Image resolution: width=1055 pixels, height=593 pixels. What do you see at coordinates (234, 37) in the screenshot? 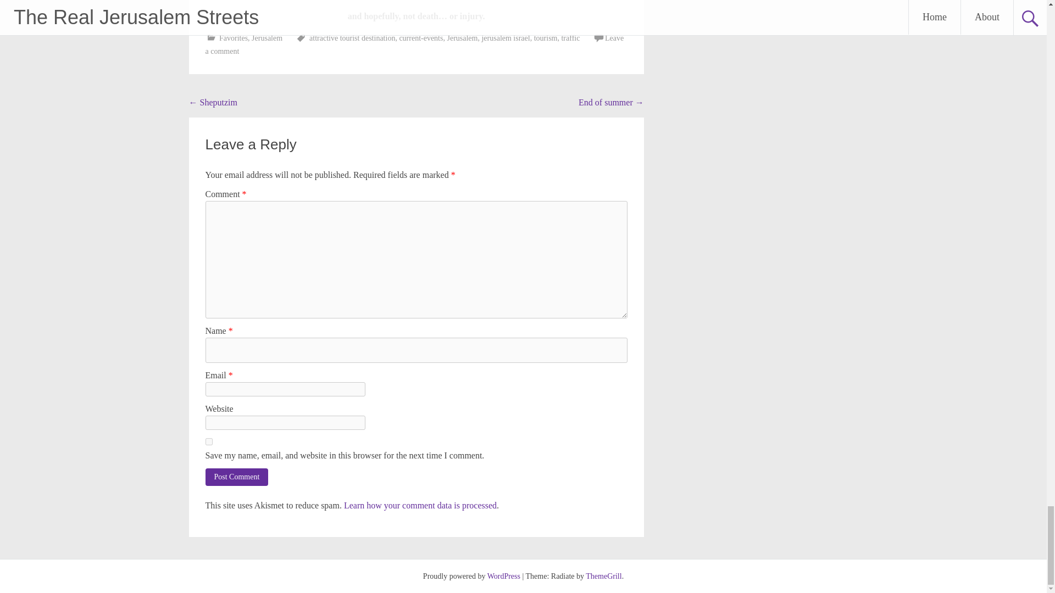
I see `Favorites` at bounding box center [234, 37].